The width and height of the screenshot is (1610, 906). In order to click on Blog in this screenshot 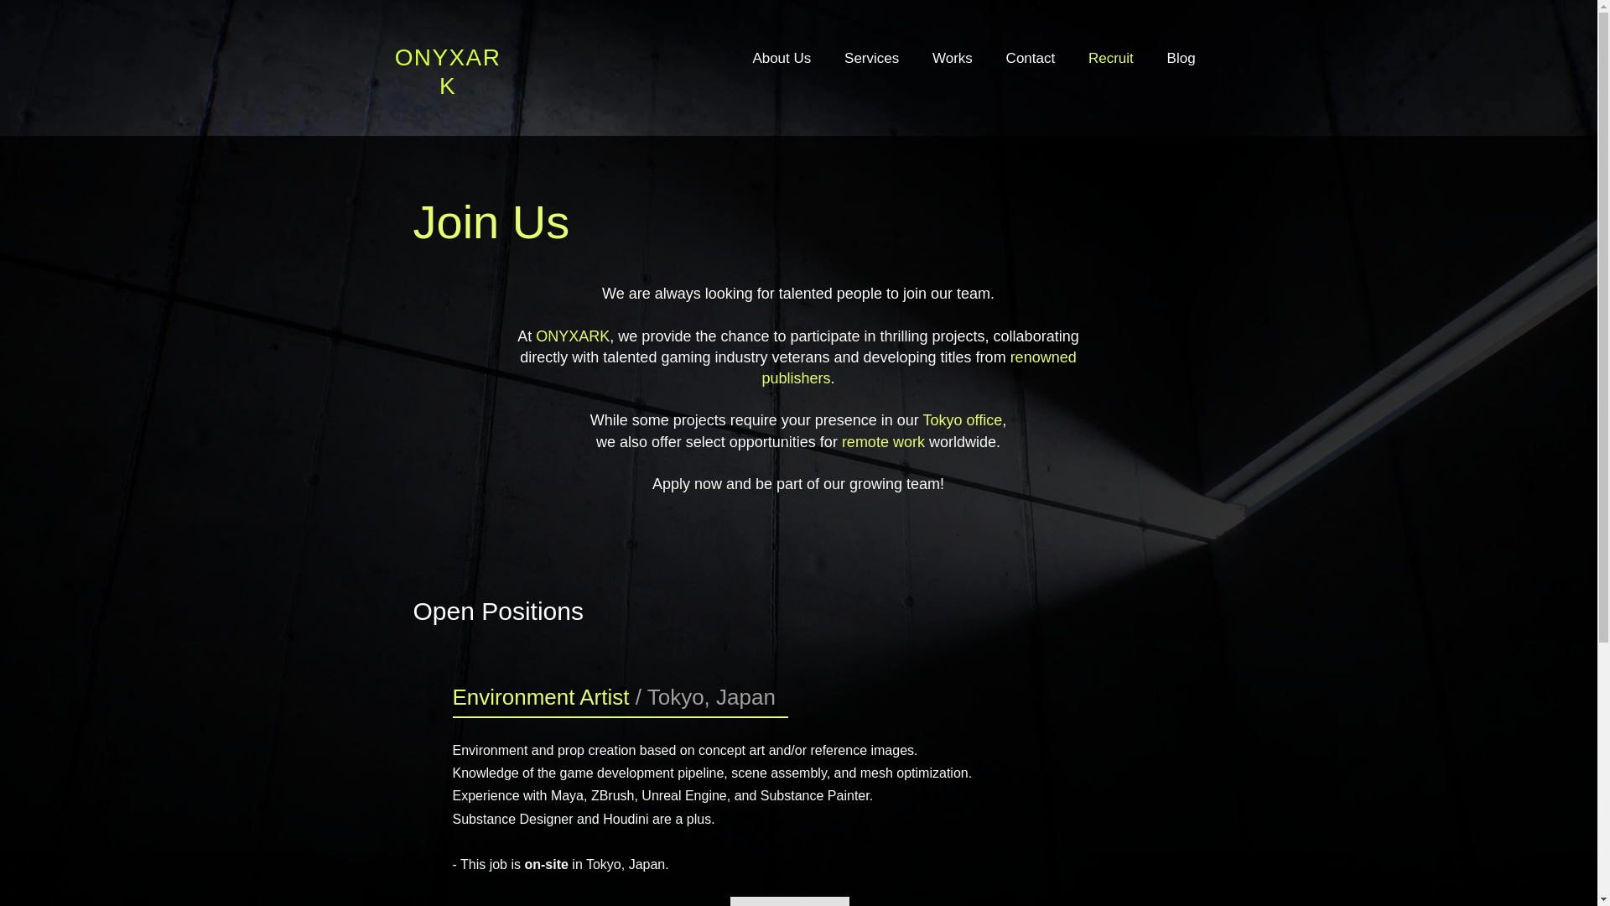, I will do `click(1181, 58)`.